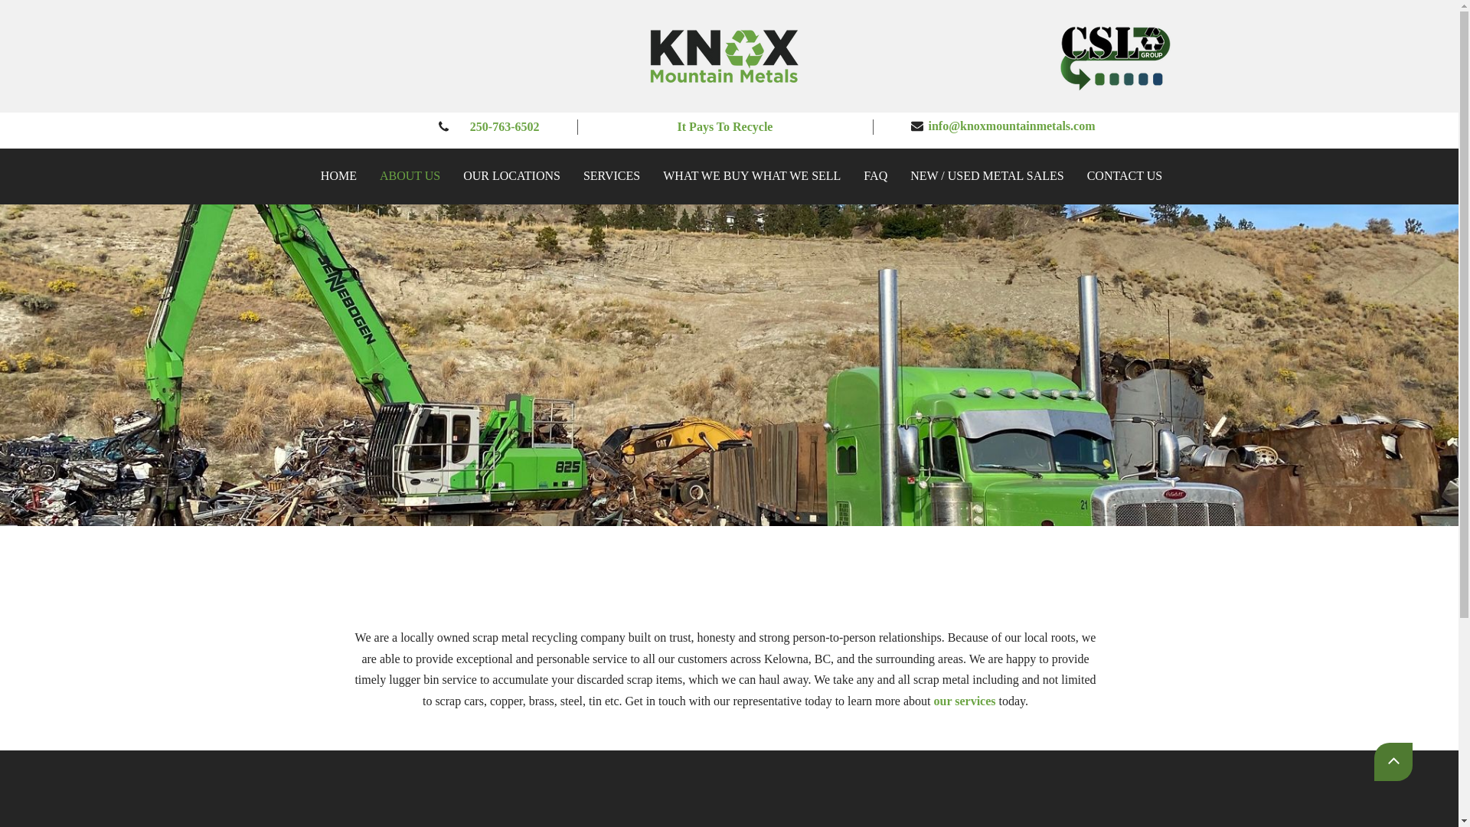  What do you see at coordinates (503, 126) in the screenshot?
I see `250-763-6502` at bounding box center [503, 126].